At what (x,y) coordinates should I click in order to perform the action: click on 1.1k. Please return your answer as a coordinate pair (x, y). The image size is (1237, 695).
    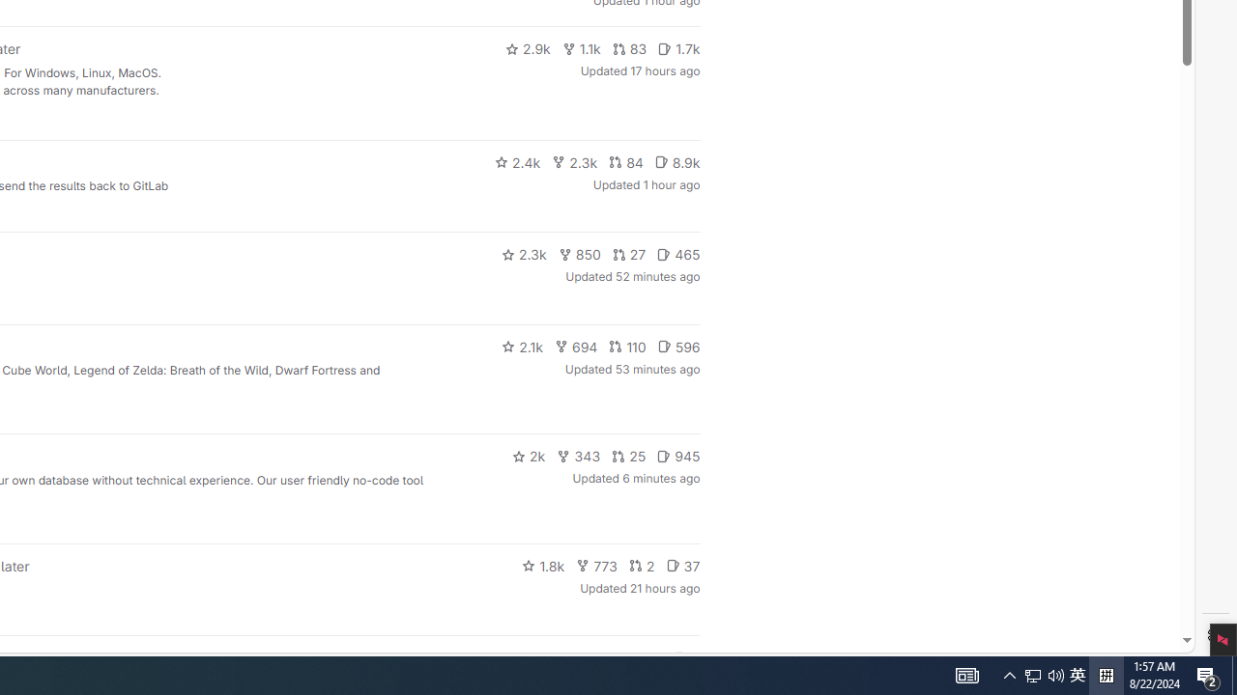
    Looking at the image, I should click on (582, 48).